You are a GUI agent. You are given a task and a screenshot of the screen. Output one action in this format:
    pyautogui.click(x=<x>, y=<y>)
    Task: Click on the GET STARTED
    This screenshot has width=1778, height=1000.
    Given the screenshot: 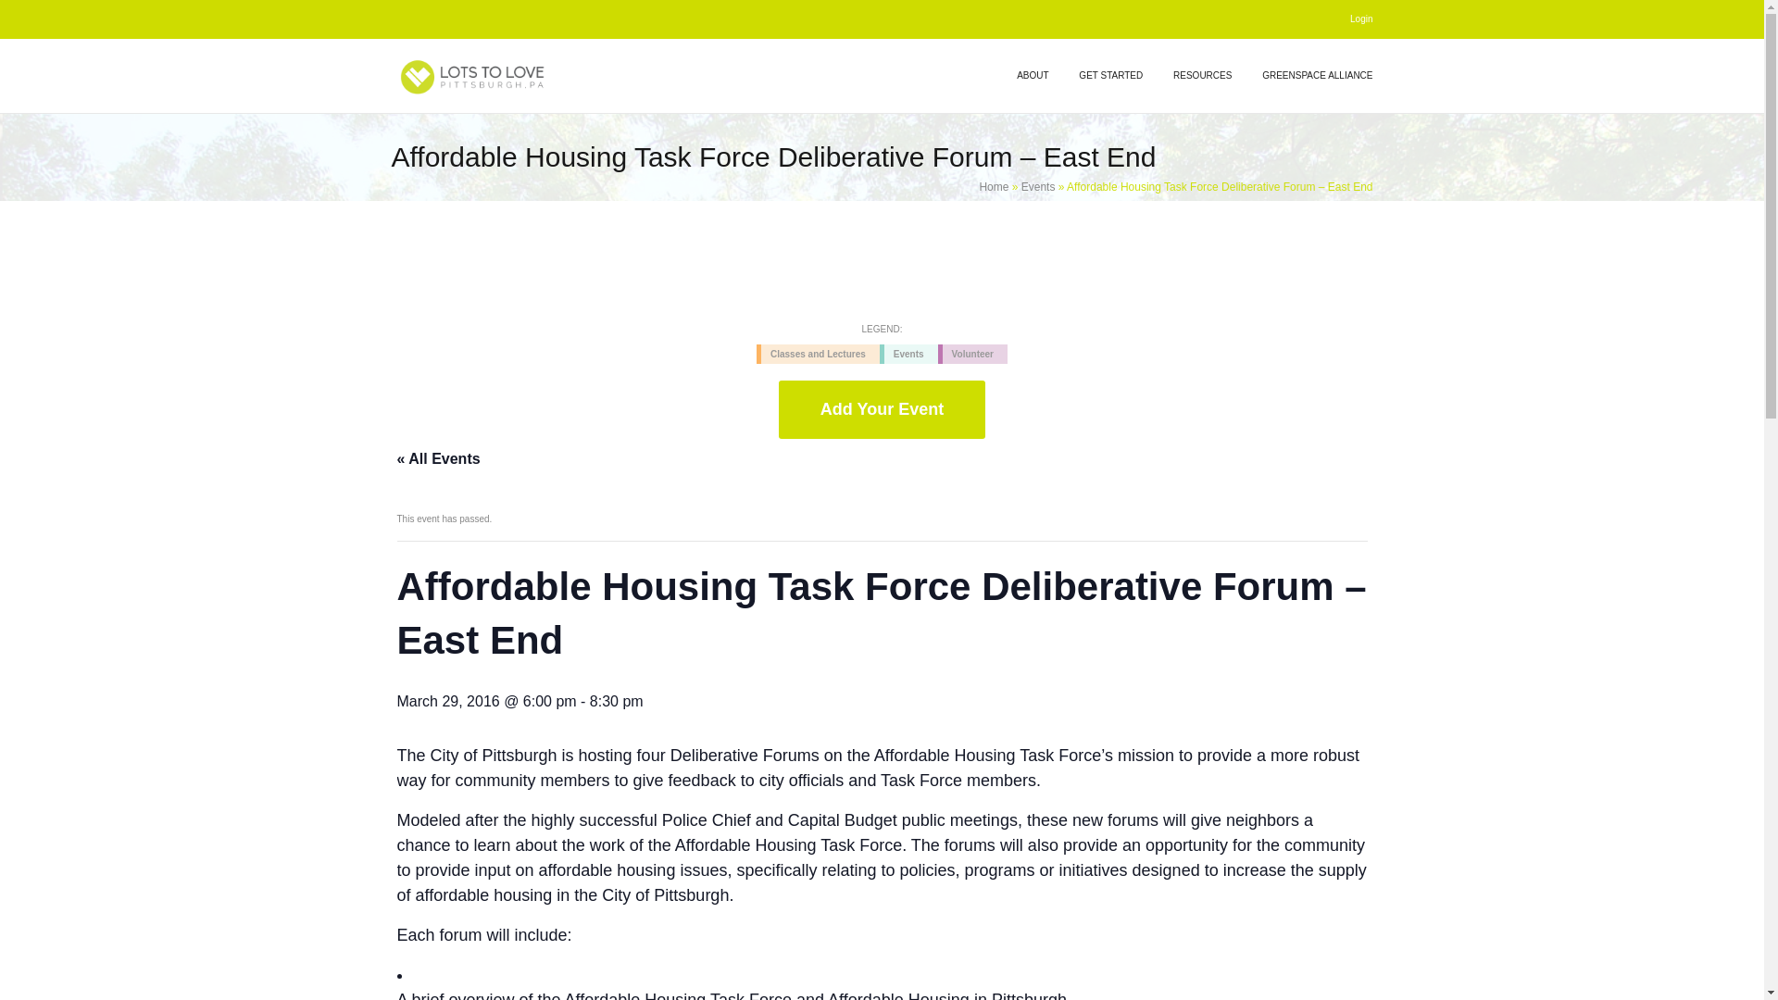 What is the action you would take?
    pyautogui.click(x=1111, y=76)
    